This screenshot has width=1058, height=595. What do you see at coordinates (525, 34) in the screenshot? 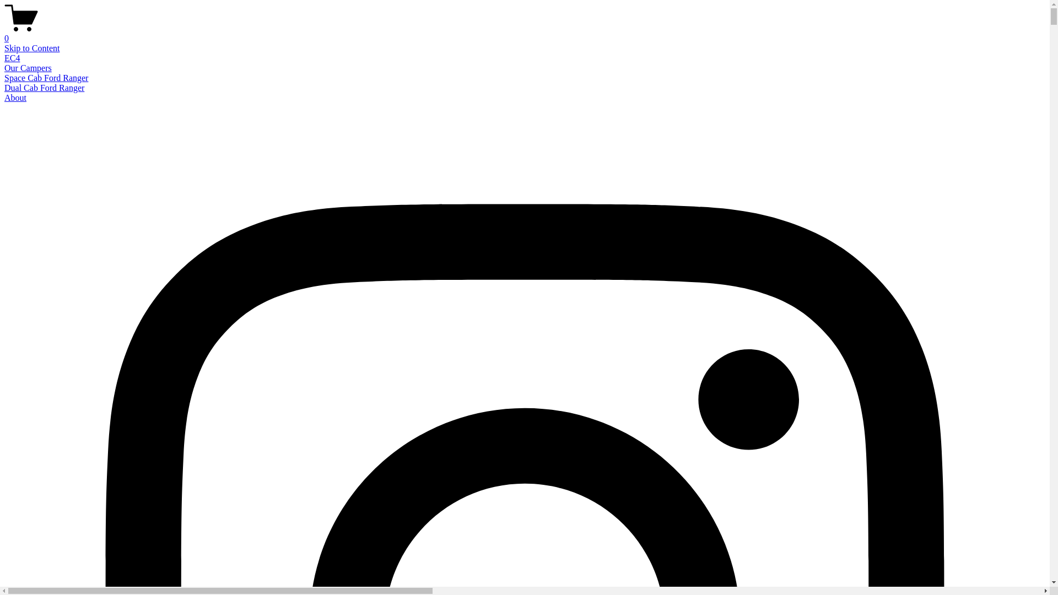
I see `0` at bounding box center [525, 34].